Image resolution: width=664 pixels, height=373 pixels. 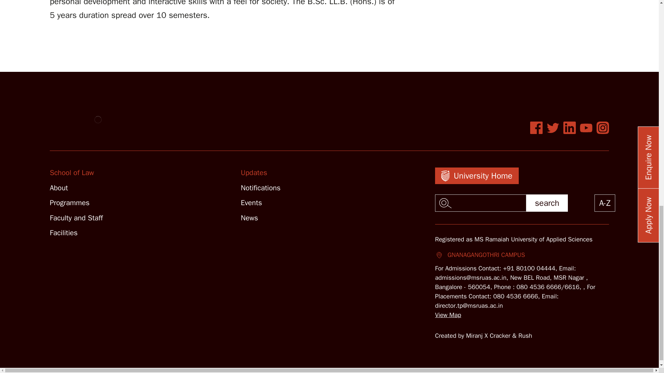 I want to click on Linkedin, so click(x=569, y=128).